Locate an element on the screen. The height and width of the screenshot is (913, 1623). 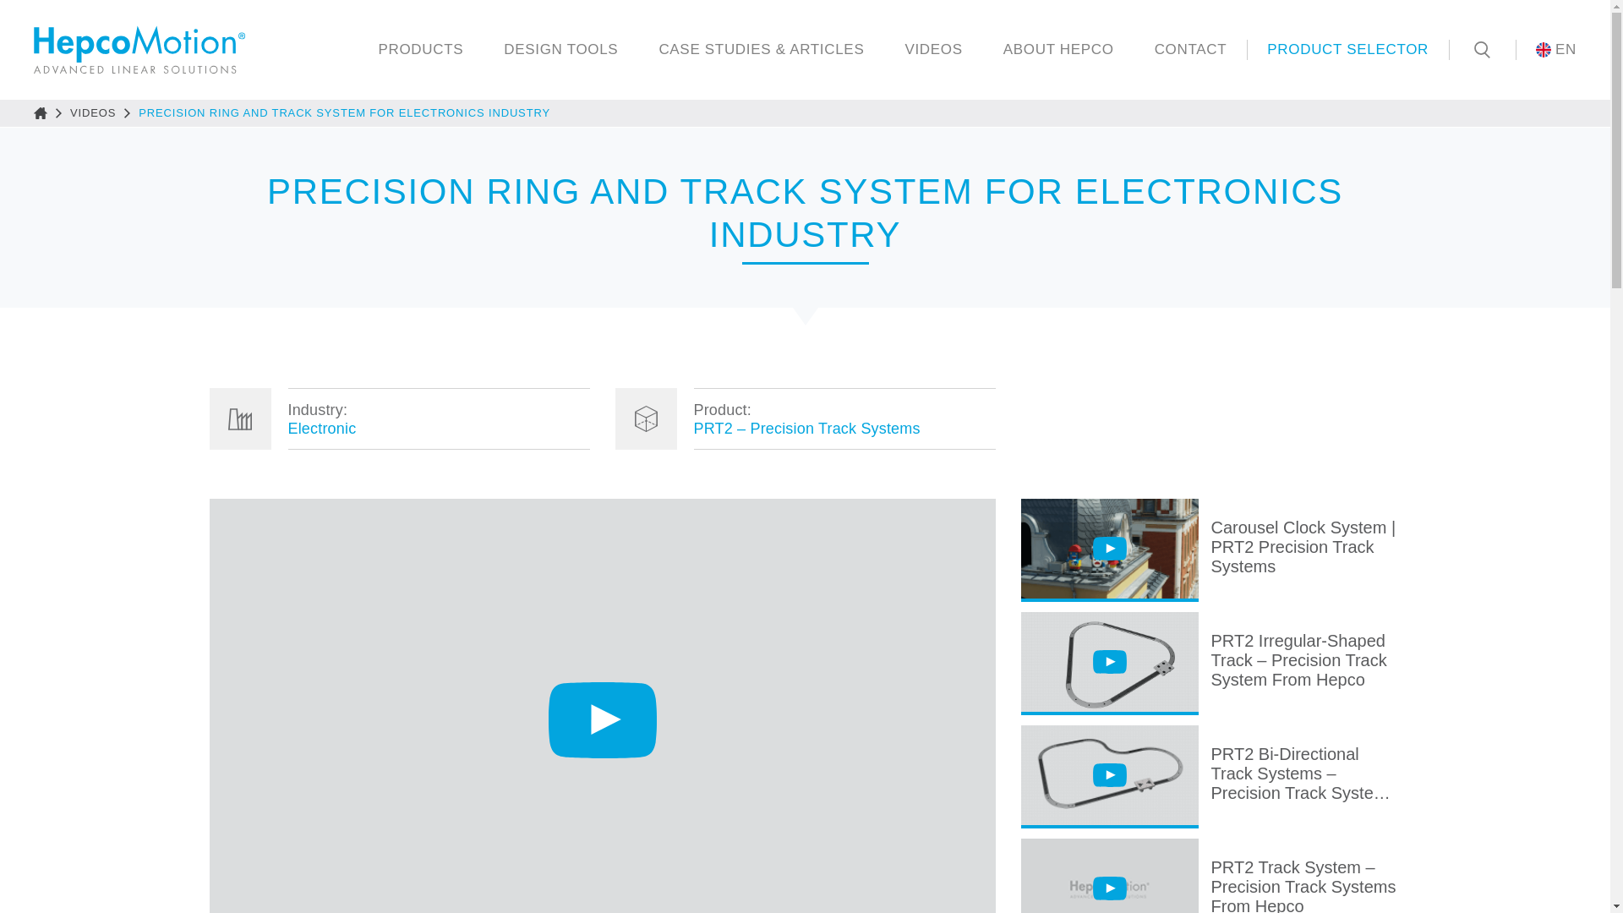
PRODUCTS is located at coordinates (420, 49).